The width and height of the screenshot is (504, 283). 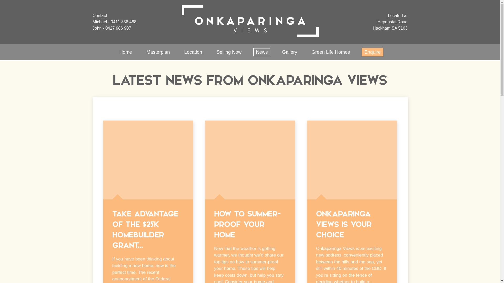 What do you see at coordinates (158, 52) in the screenshot?
I see `Masterplan` at bounding box center [158, 52].